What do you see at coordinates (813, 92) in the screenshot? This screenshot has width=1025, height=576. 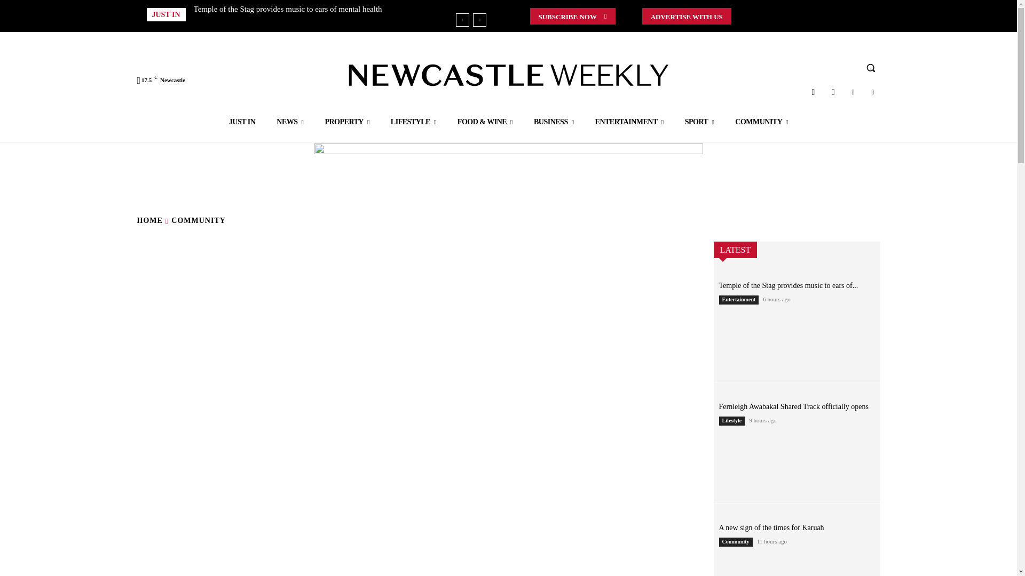 I see `Instagram` at bounding box center [813, 92].